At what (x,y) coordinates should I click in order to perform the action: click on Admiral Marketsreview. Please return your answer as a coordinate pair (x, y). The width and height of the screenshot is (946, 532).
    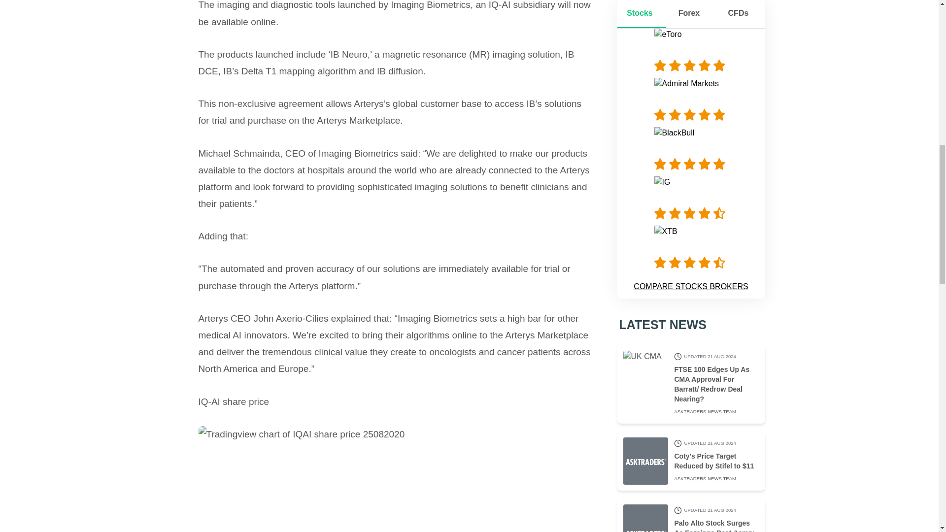
    Looking at the image, I should click on (691, 115).